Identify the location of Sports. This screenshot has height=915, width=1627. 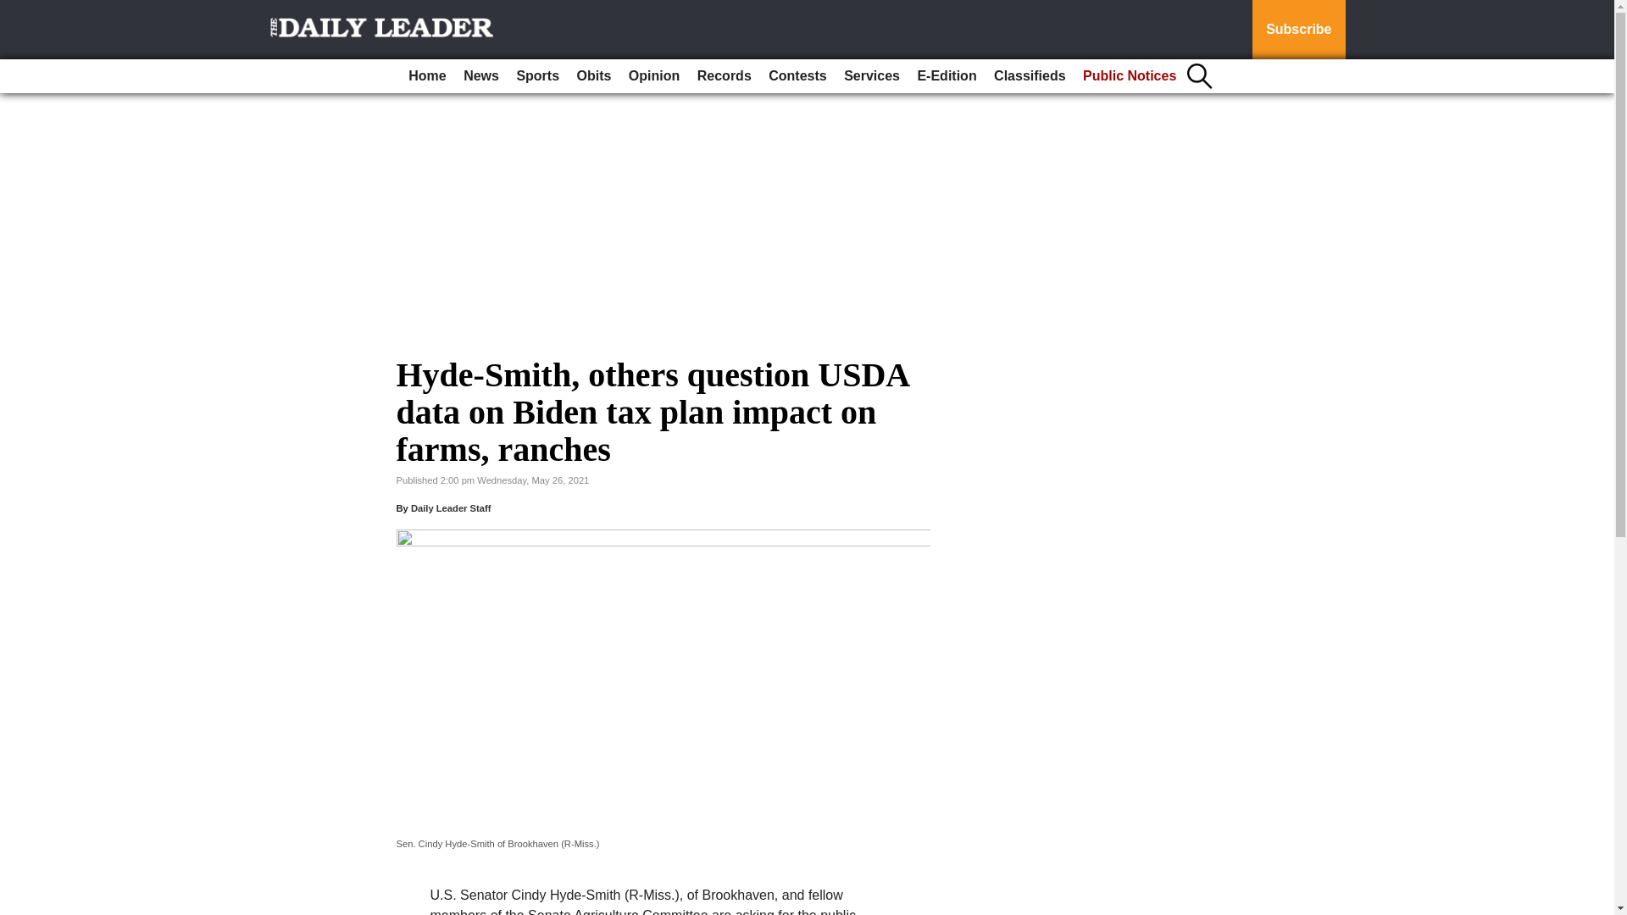
(537, 76).